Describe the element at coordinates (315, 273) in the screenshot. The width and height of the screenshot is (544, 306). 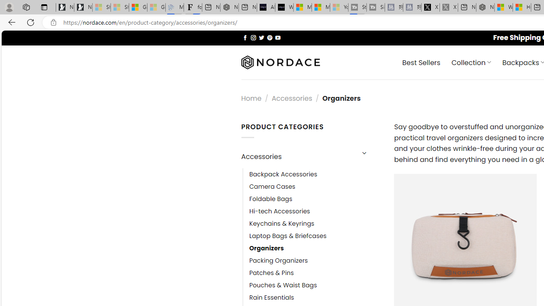
I see `Patches & Pins` at that location.